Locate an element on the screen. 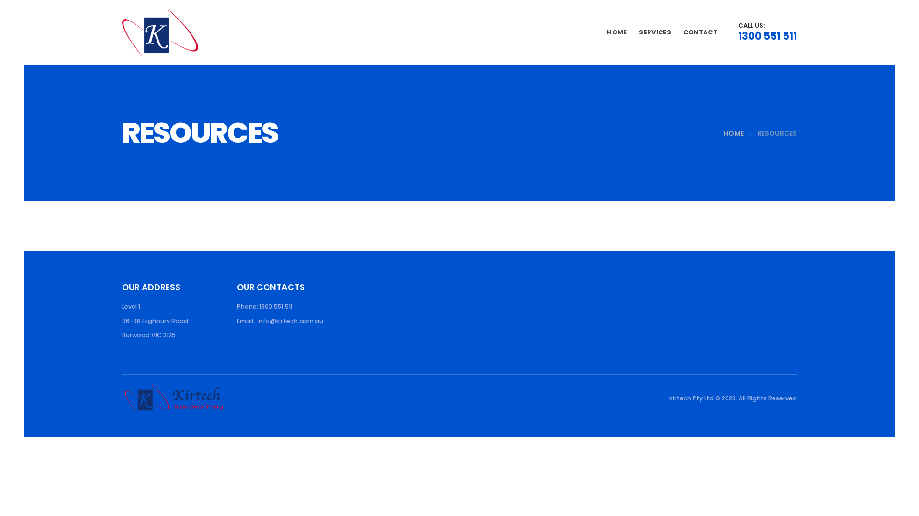  CONTACT is located at coordinates (701, 32).